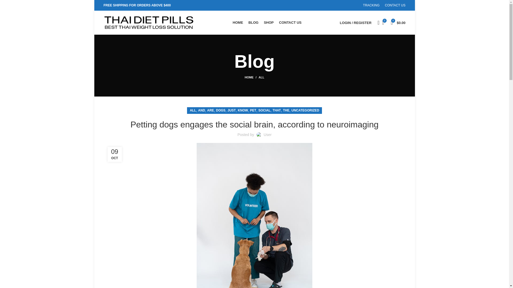 The image size is (513, 288). What do you see at coordinates (276, 110) in the screenshot?
I see `THAT` at bounding box center [276, 110].